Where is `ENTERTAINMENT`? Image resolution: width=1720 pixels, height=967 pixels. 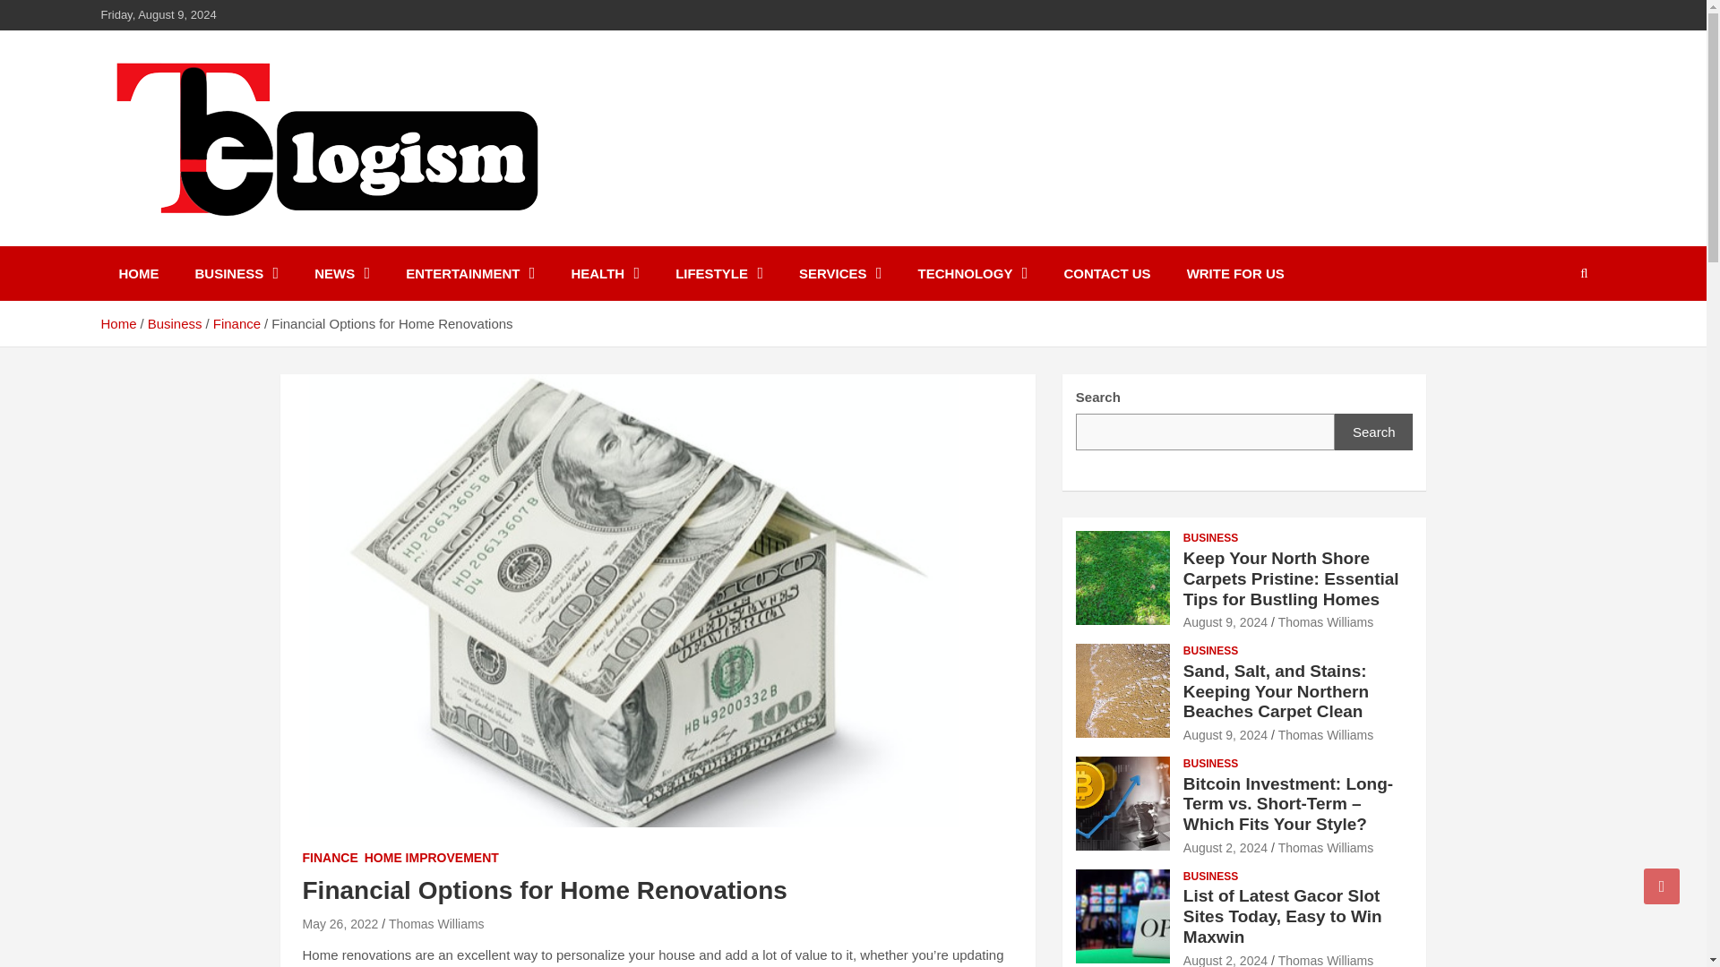 ENTERTAINMENT is located at coordinates (469, 273).